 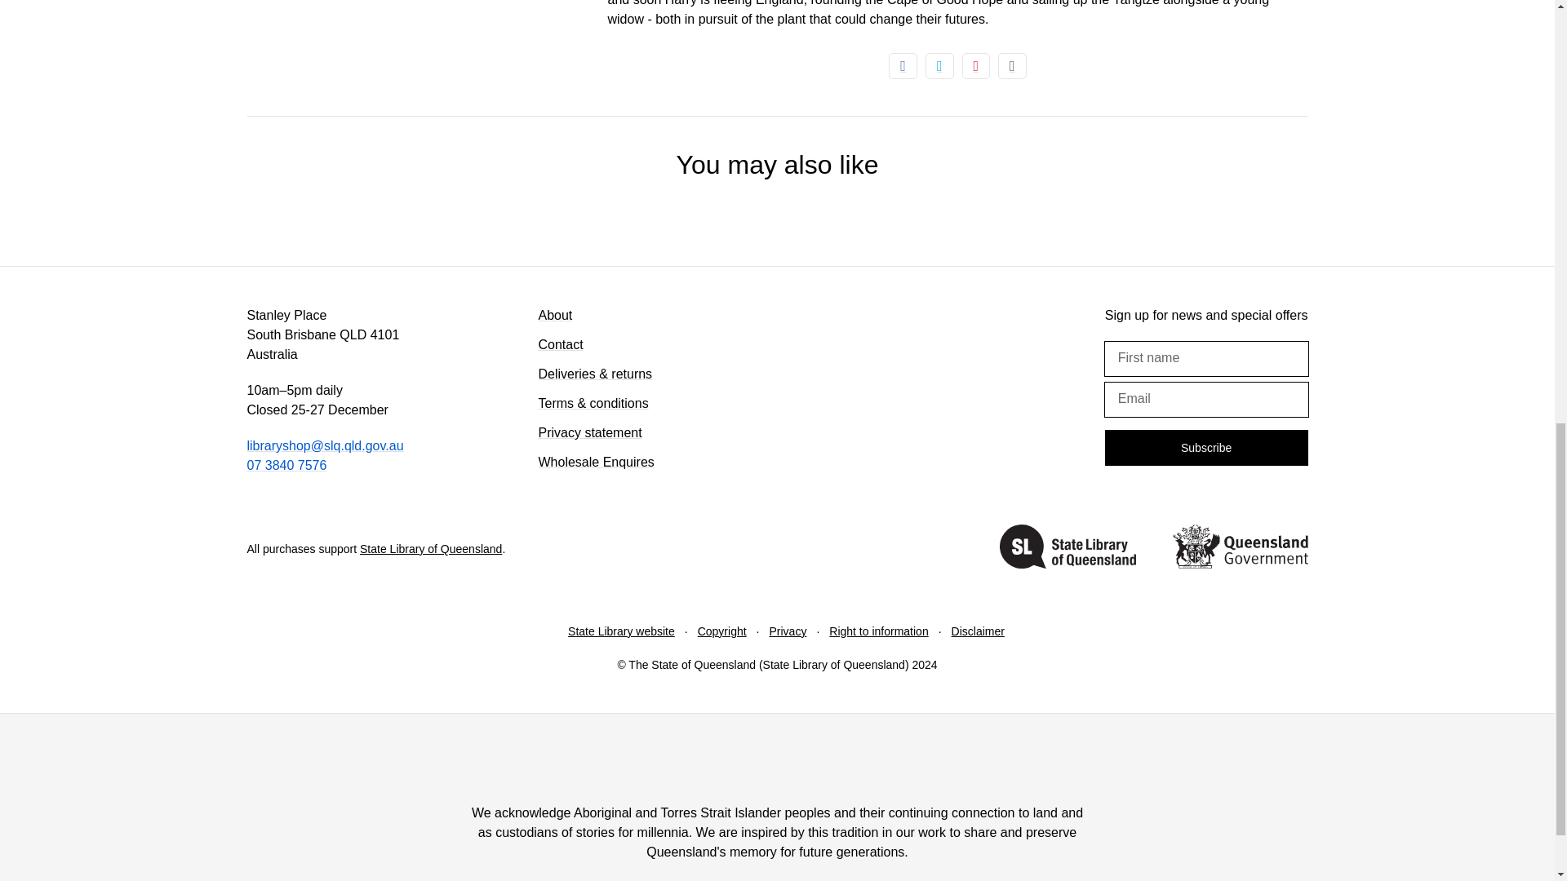 I want to click on Go to Queensland Government homepage, so click(x=1239, y=549).